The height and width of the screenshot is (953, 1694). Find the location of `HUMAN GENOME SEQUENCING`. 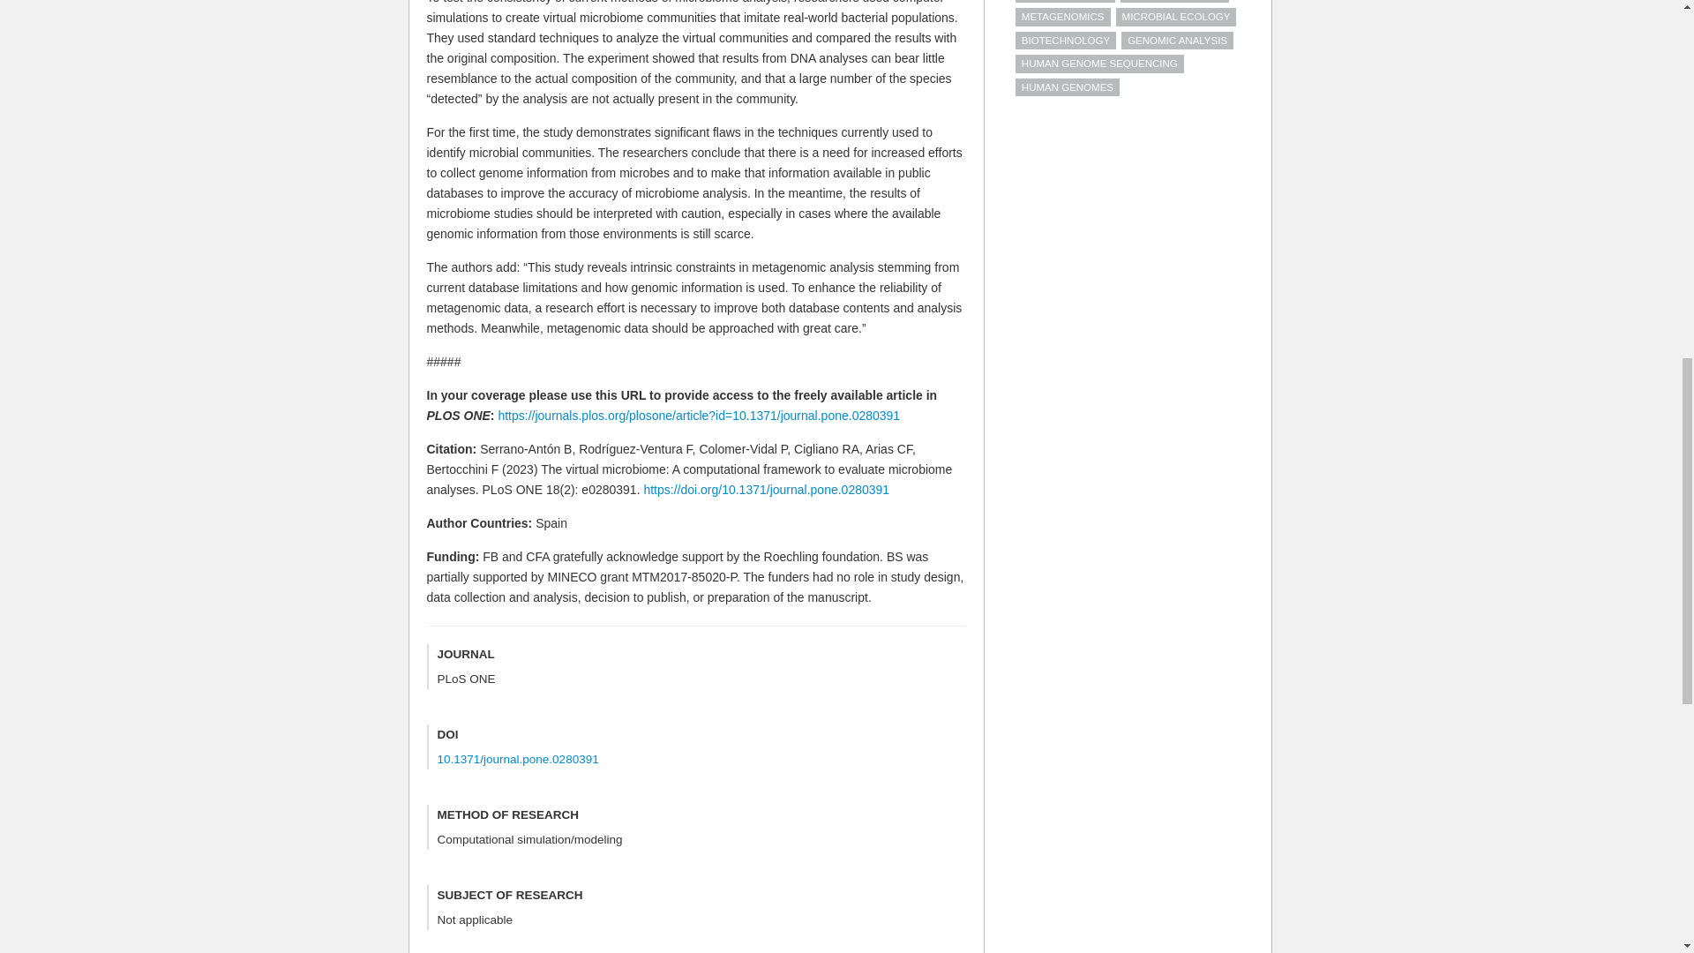

HUMAN GENOME SEQUENCING is located at coordinates (1099, 64).